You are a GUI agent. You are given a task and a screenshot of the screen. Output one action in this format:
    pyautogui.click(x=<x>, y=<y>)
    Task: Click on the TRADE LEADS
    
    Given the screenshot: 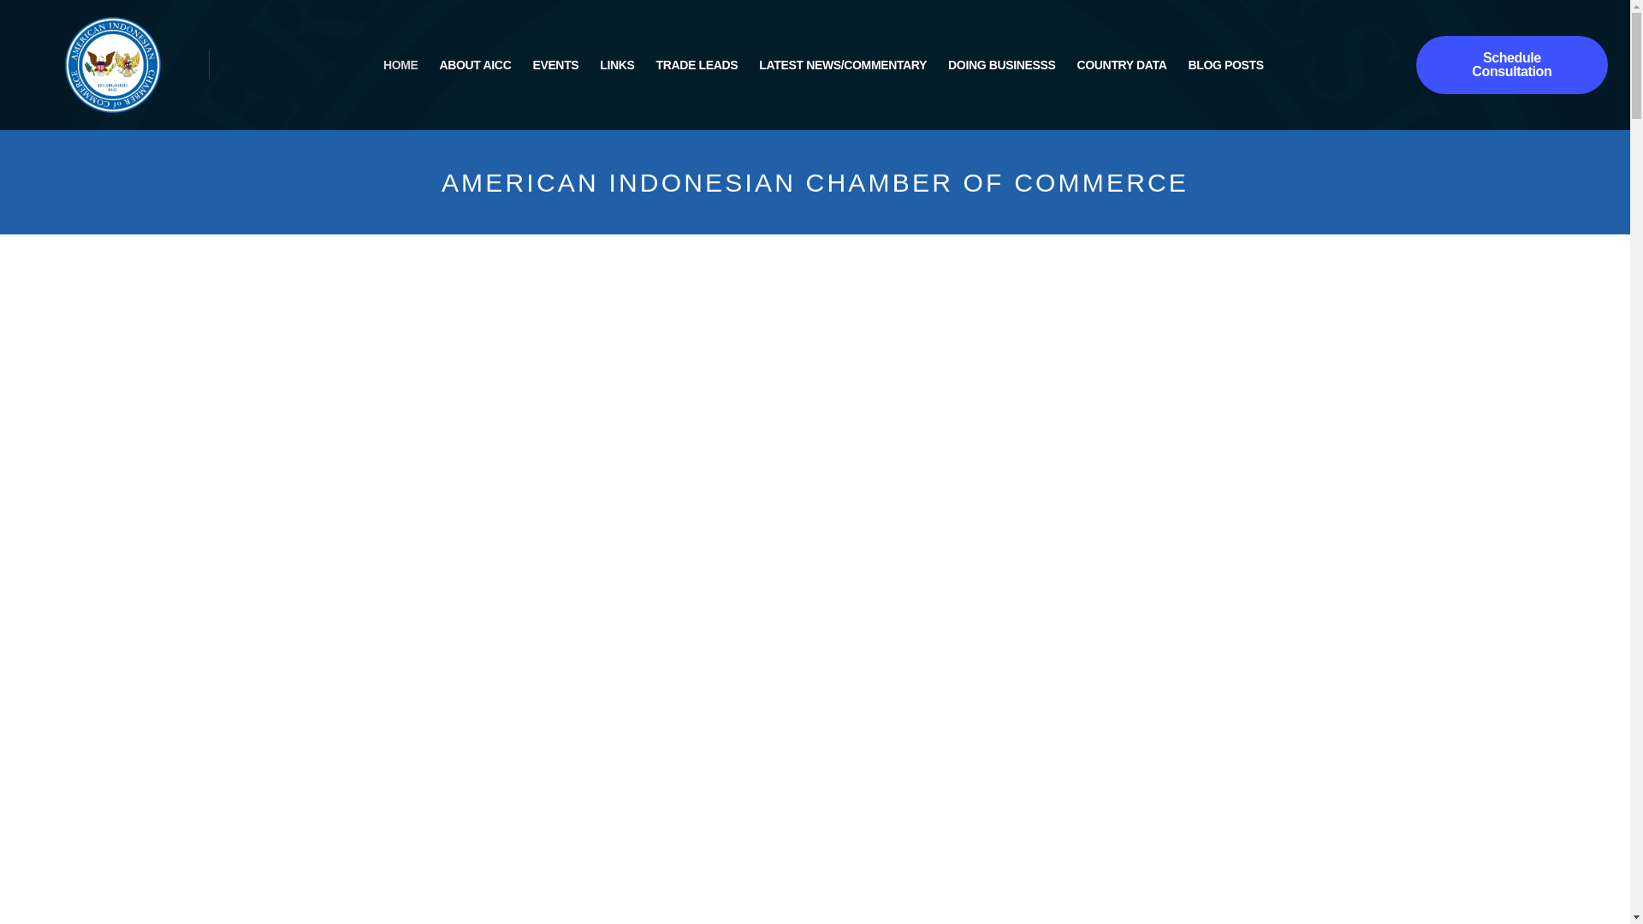 What is the action you would take?
    pyautogui.click(x=697, y=64)
    